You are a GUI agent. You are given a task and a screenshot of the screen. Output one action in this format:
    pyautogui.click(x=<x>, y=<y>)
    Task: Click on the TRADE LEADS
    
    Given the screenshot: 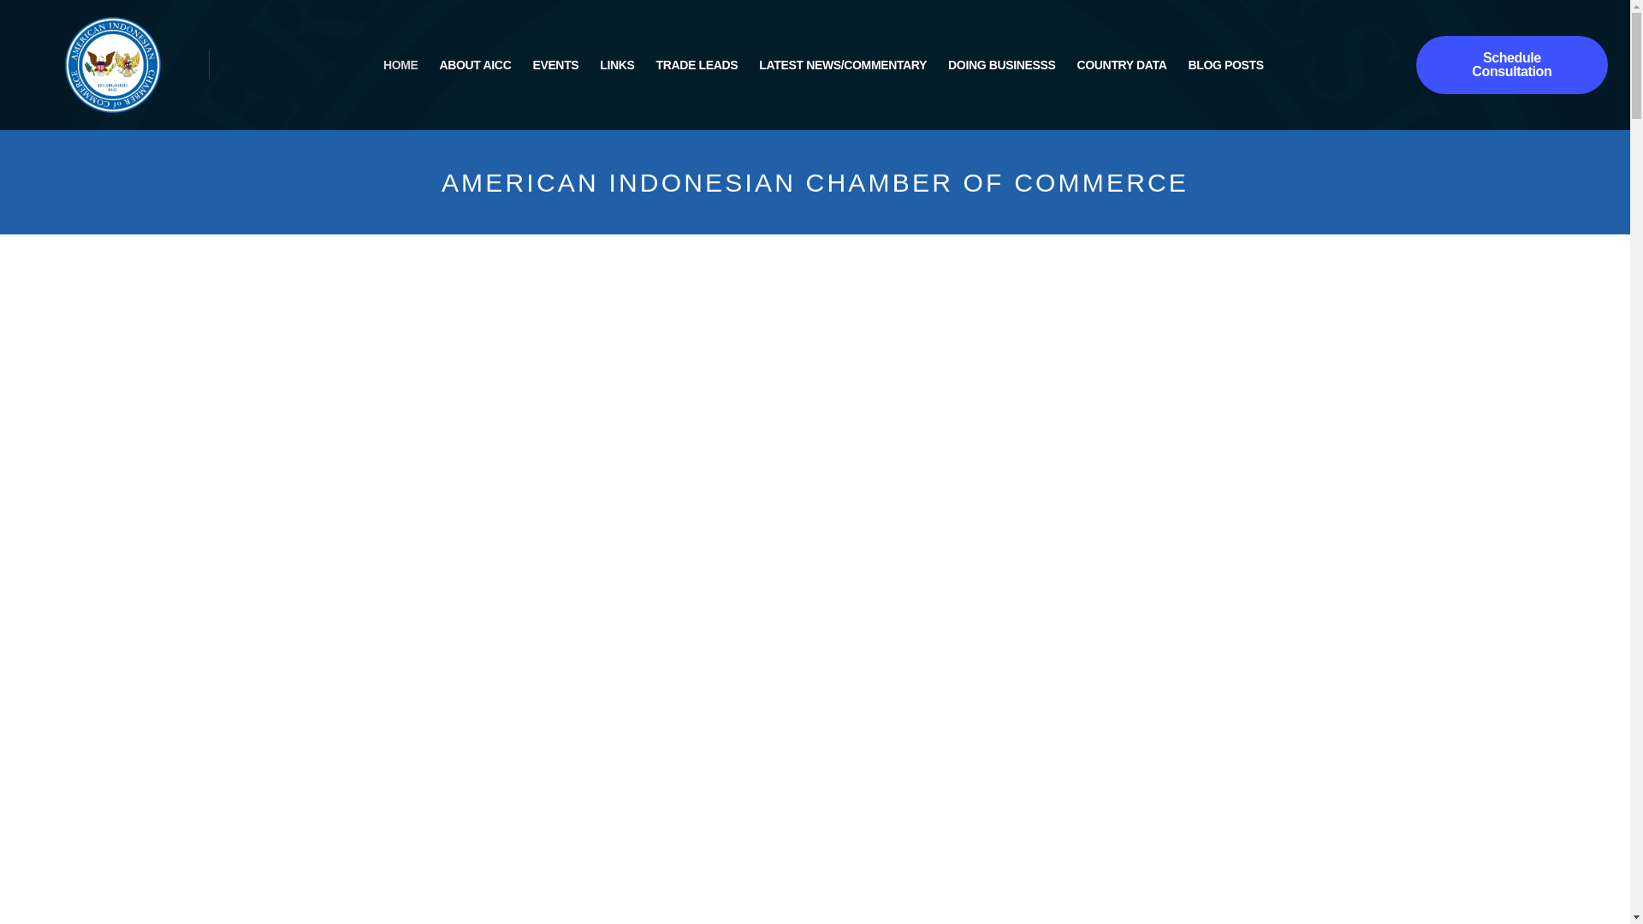 What is the action you would take?
    pyautogui.click(x=697, y=64)
    